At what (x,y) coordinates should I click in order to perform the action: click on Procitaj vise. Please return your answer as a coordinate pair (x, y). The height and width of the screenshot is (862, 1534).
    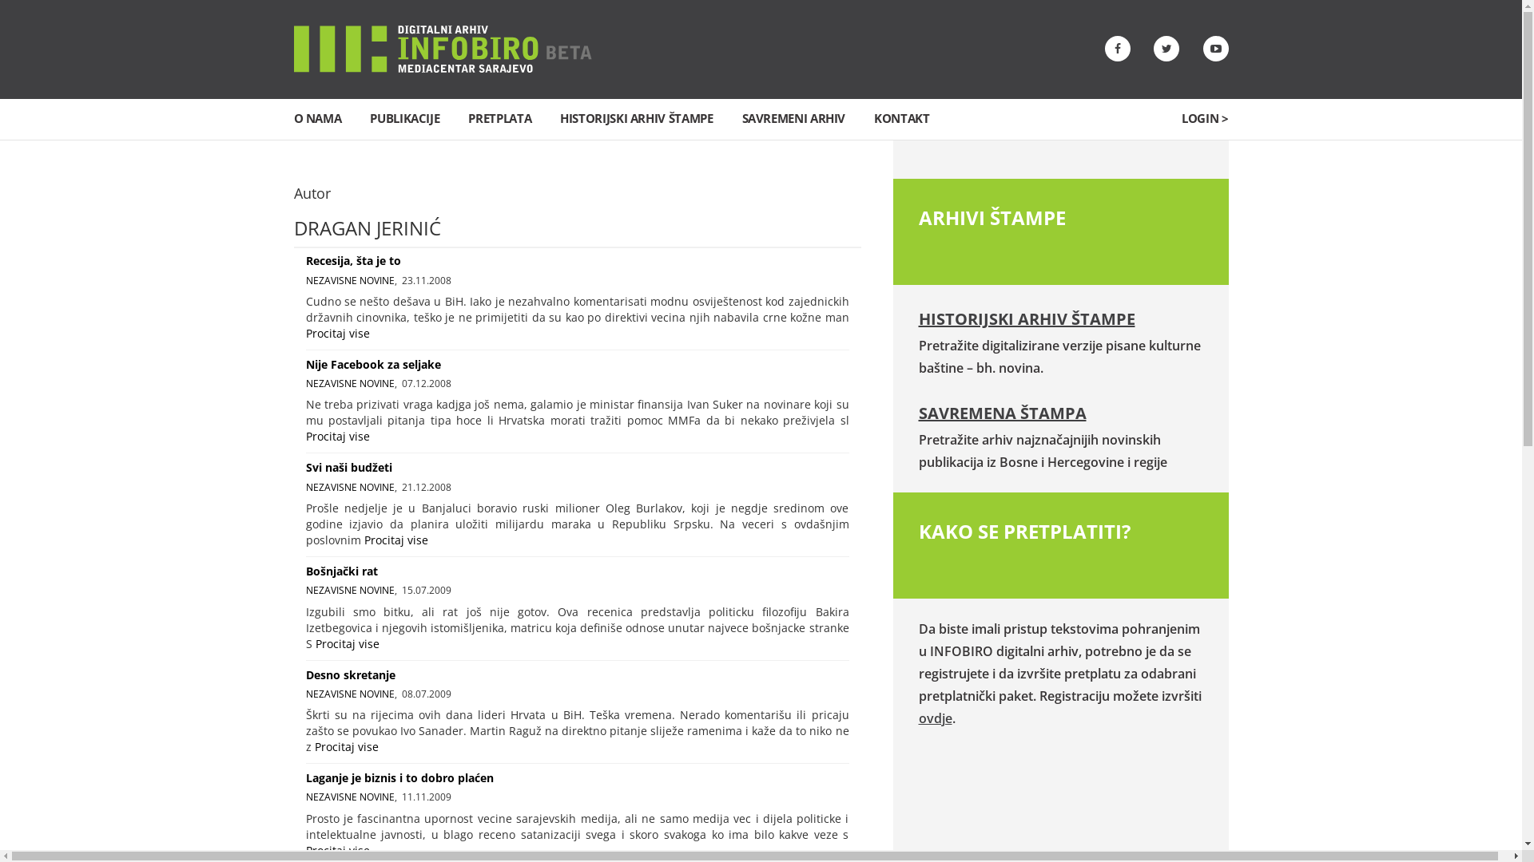
    Looking at the image, I should click on (337, 436).